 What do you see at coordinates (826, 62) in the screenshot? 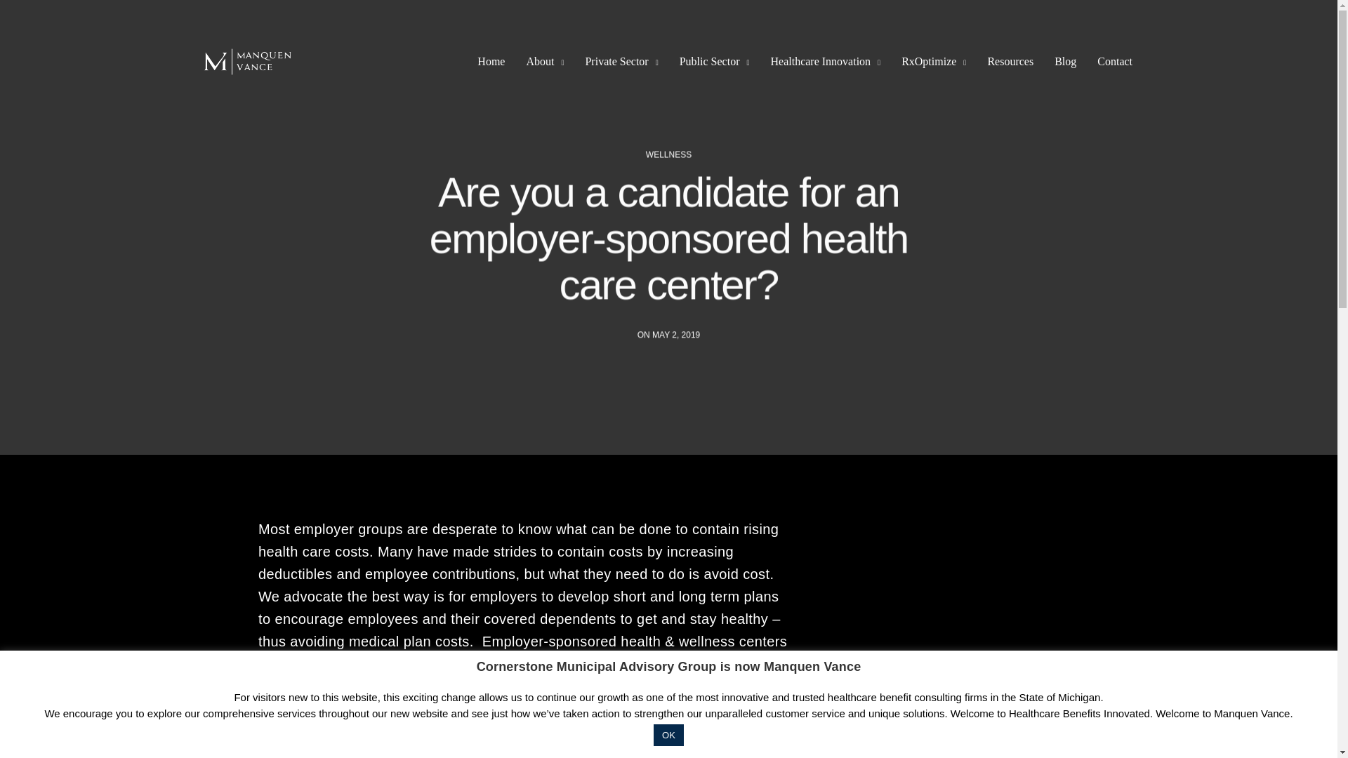
I see `Healthcare Innovation` at bounding box center [826, 62].